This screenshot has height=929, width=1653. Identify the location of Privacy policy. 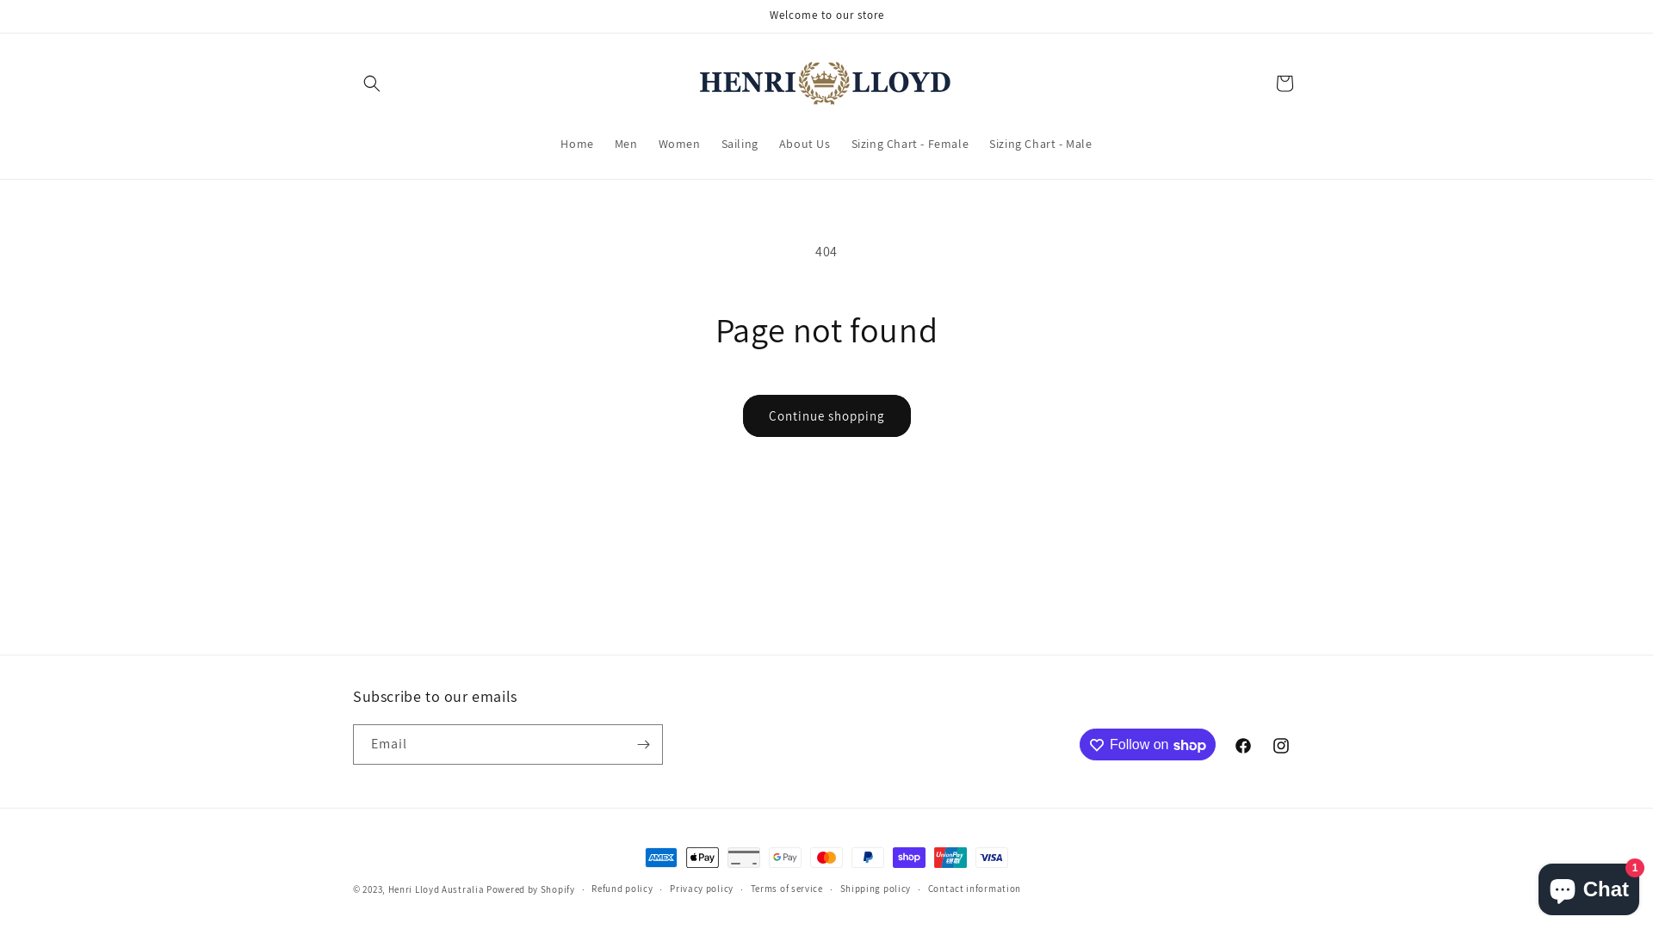
(702, 889).